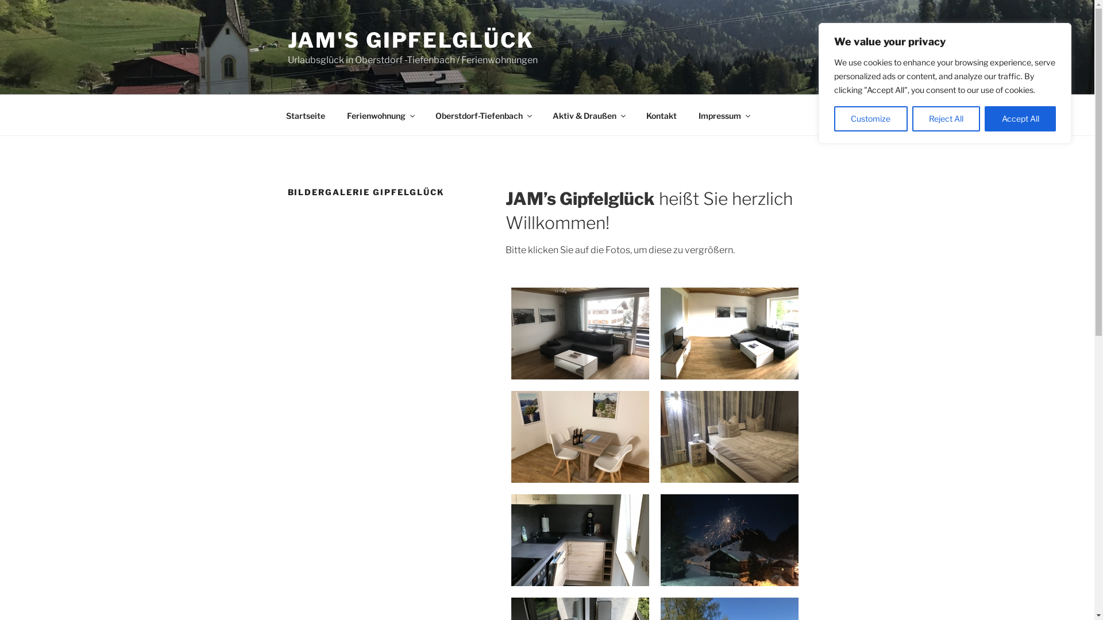 Image resolution: width=1103 pixels, height=620 pixels. What do you see at coordinates (1020, 119) in the screenshot?
I see `Accept All` at bounding box center [1020, 119].